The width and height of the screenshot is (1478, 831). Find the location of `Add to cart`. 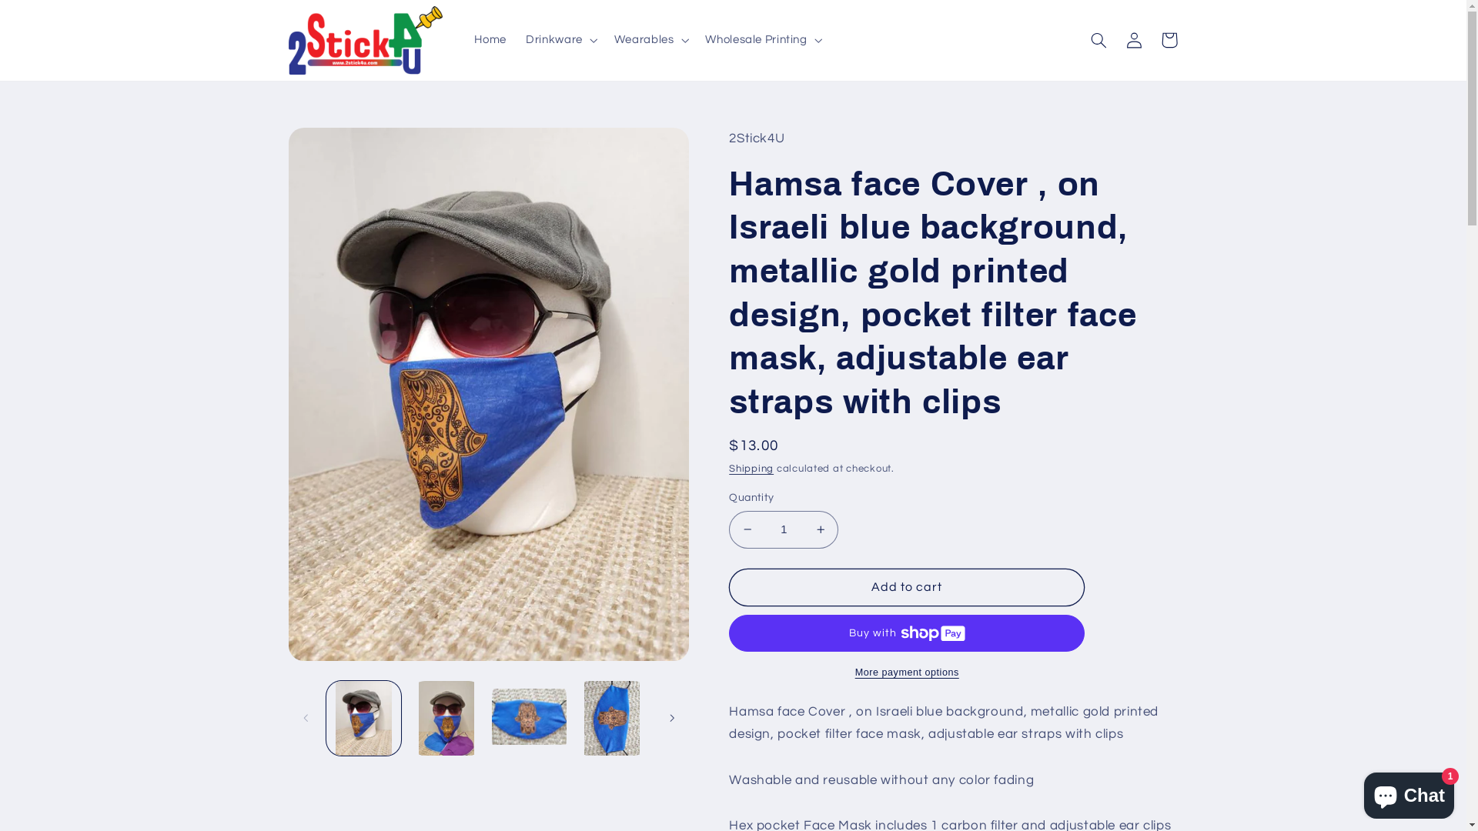

Add to cart is located at coordinates (907, 588).